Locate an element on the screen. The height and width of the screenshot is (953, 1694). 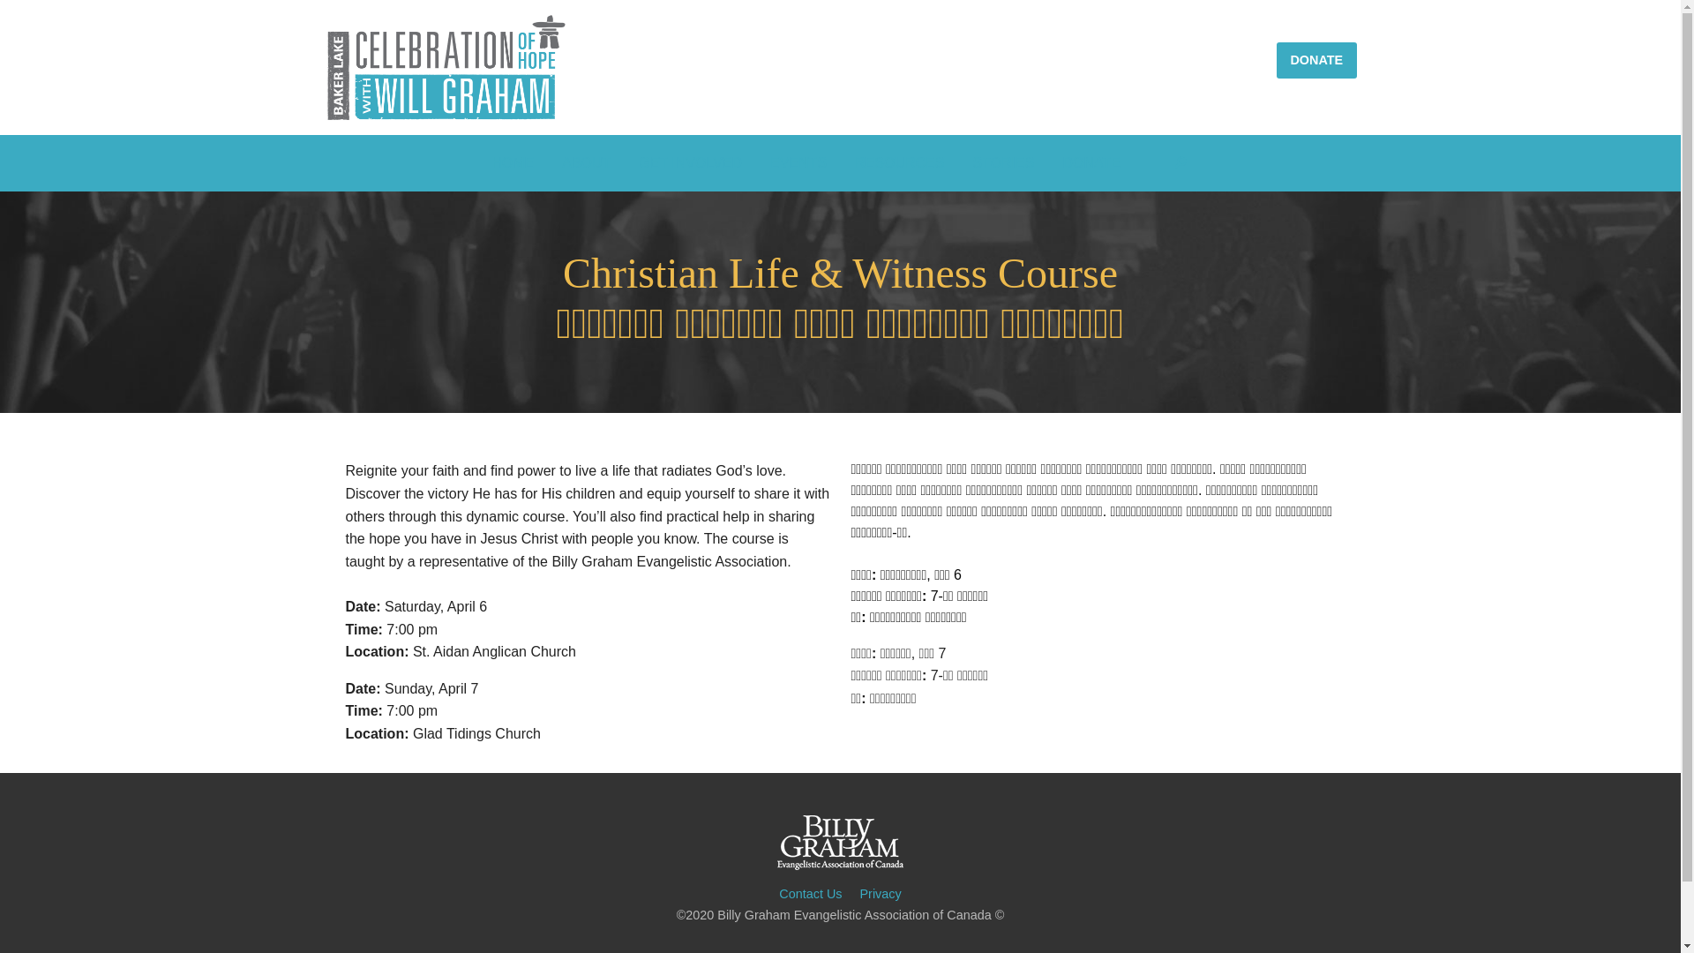
GET INVOLVED is located at coordinates (690, 163).